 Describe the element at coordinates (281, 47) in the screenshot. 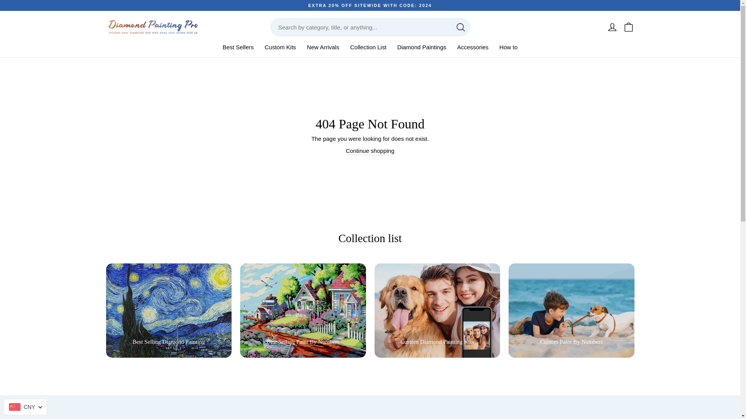

I see `Custom Kits` at that location.